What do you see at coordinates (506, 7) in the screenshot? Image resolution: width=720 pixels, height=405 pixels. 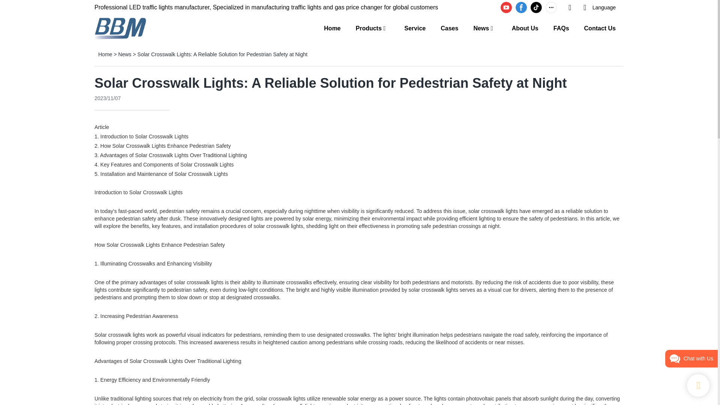 I see `youtube` at bounding box center [506, 7].